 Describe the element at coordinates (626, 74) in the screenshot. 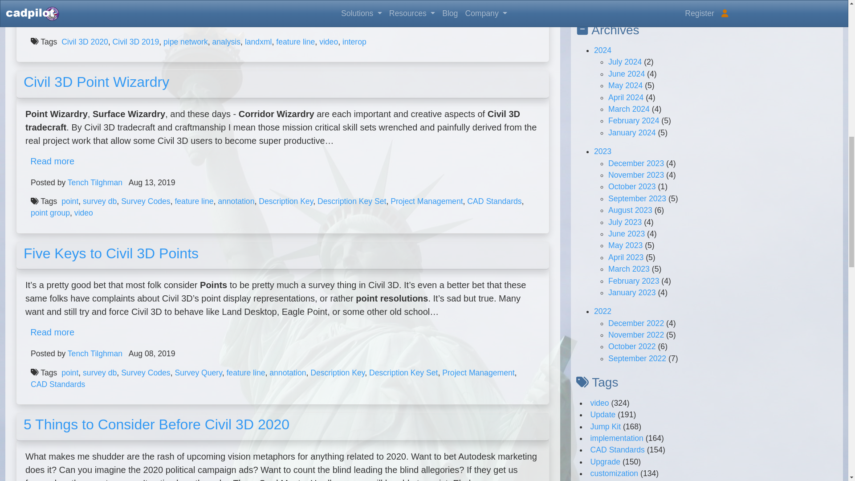

I see `June 2024` at that location.